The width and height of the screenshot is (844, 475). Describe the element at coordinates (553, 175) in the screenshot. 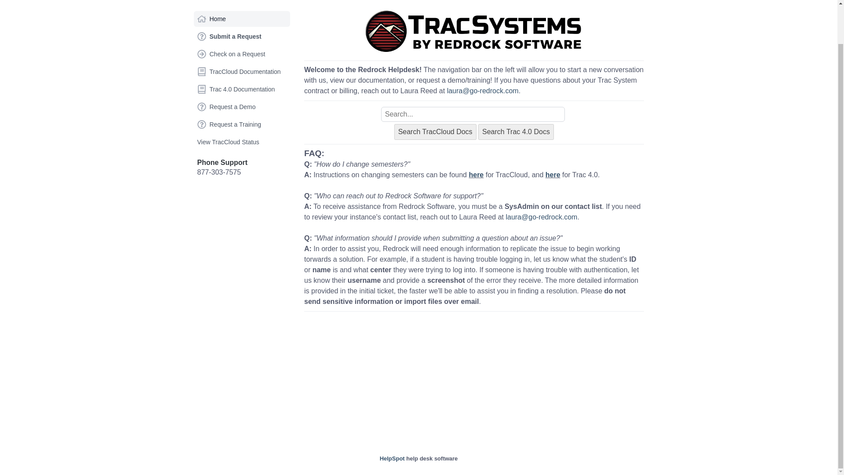

I see `here` at that location.